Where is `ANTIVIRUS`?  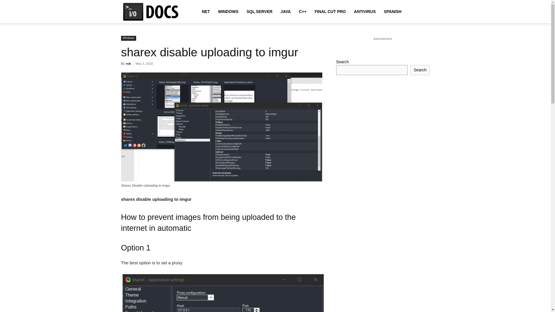 ANTIVIRUS is located at coordinates (365, 12).